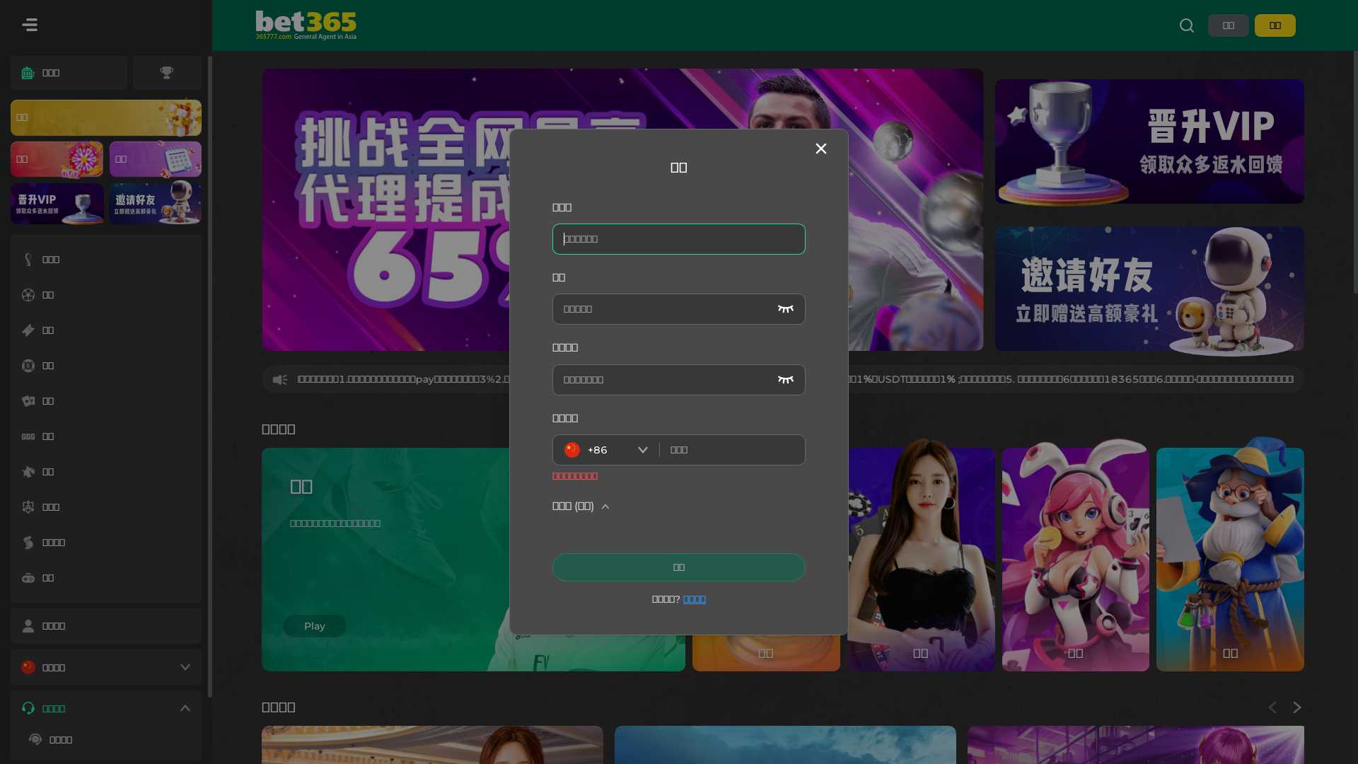 The width and height of the screenshot is (1358, 764). Describe the element at coordinates (314, 626) in the screenshot. I see `Play` at that location.